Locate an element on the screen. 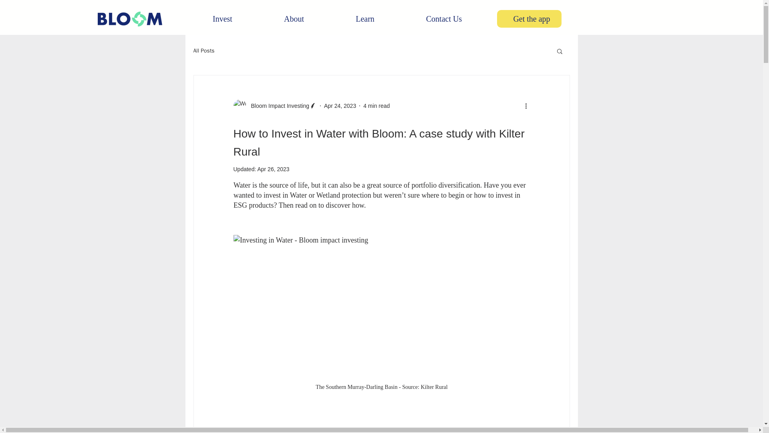 The image size is (769, 433). Contact Us is located at coordinates (444, 18).